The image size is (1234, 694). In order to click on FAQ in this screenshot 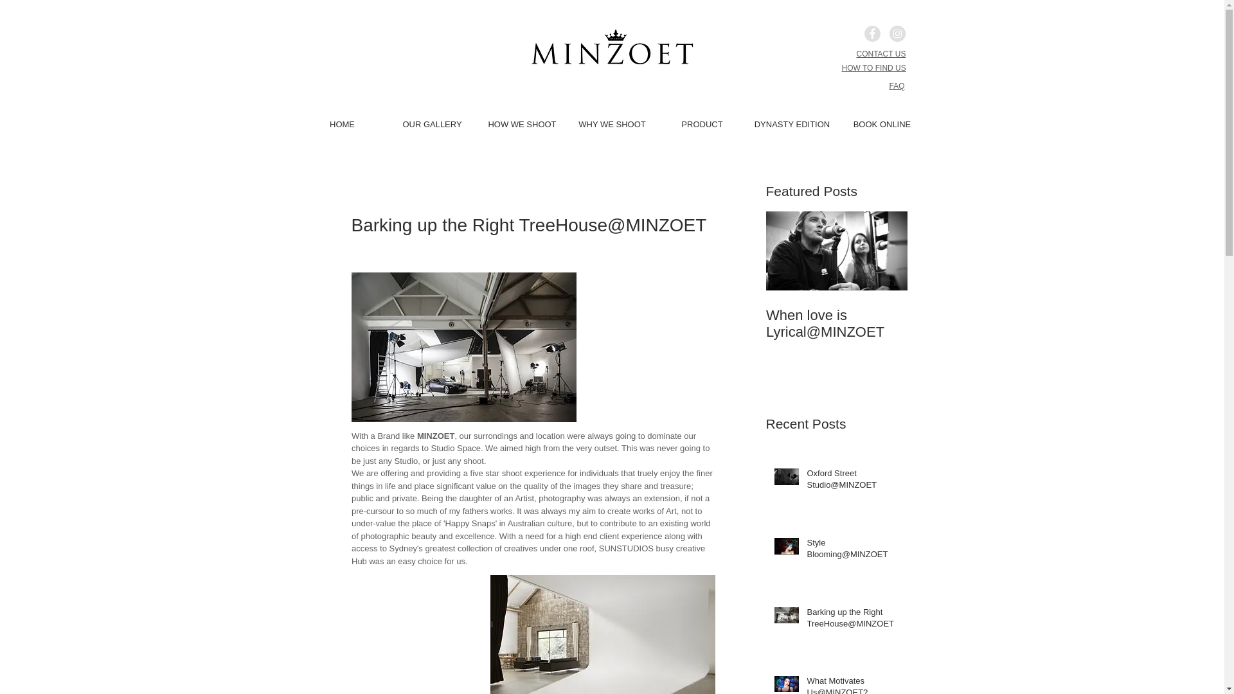, I will do `click(896, 86)`.